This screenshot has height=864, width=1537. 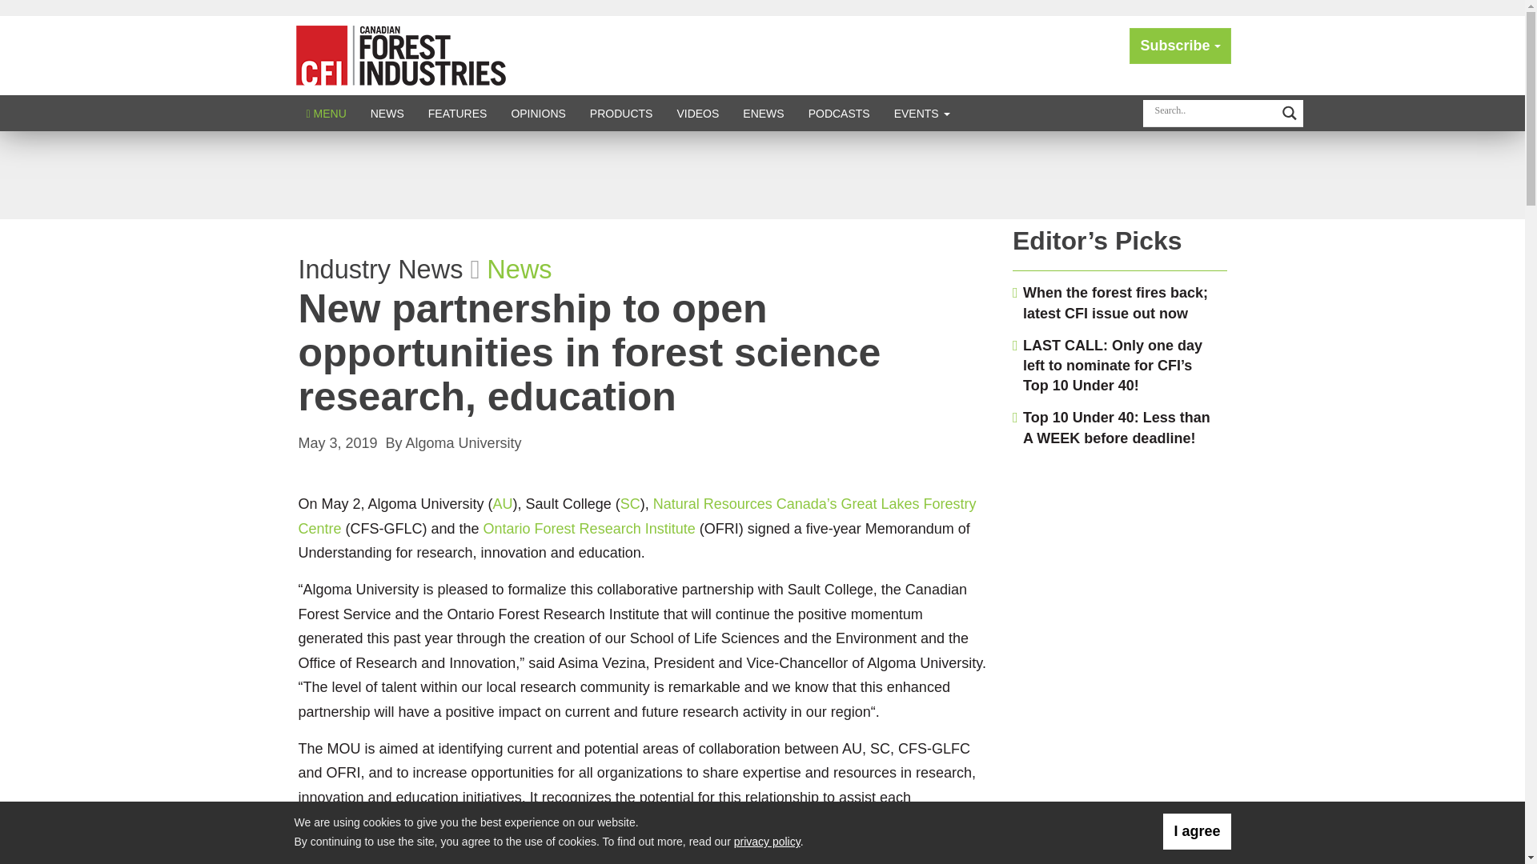 I want to click on 3rd party ad content, so click(x=761, y=174).